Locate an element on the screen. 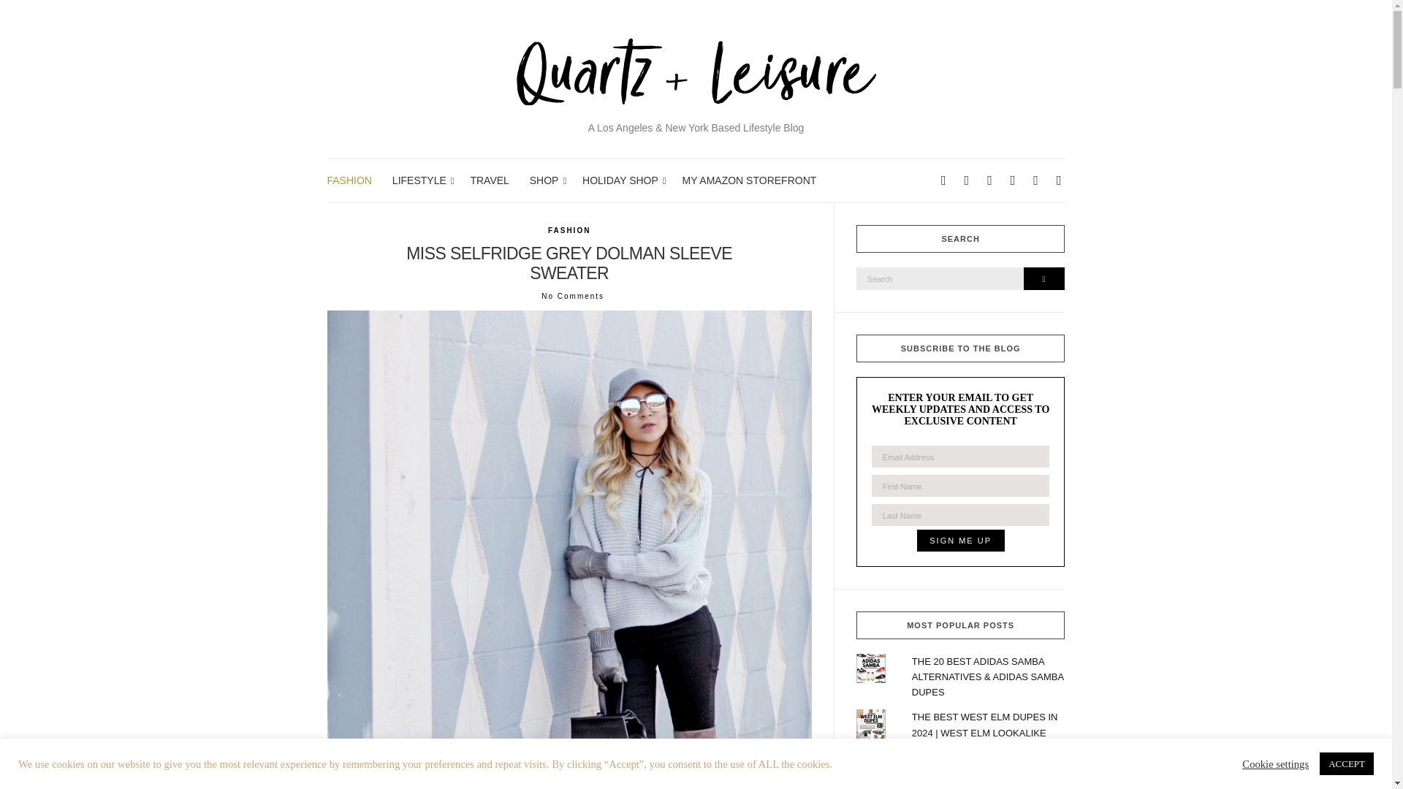 The width and height of the screenshot is (1403, 789). LIFESTYLE is located at coordinates (421, 181).